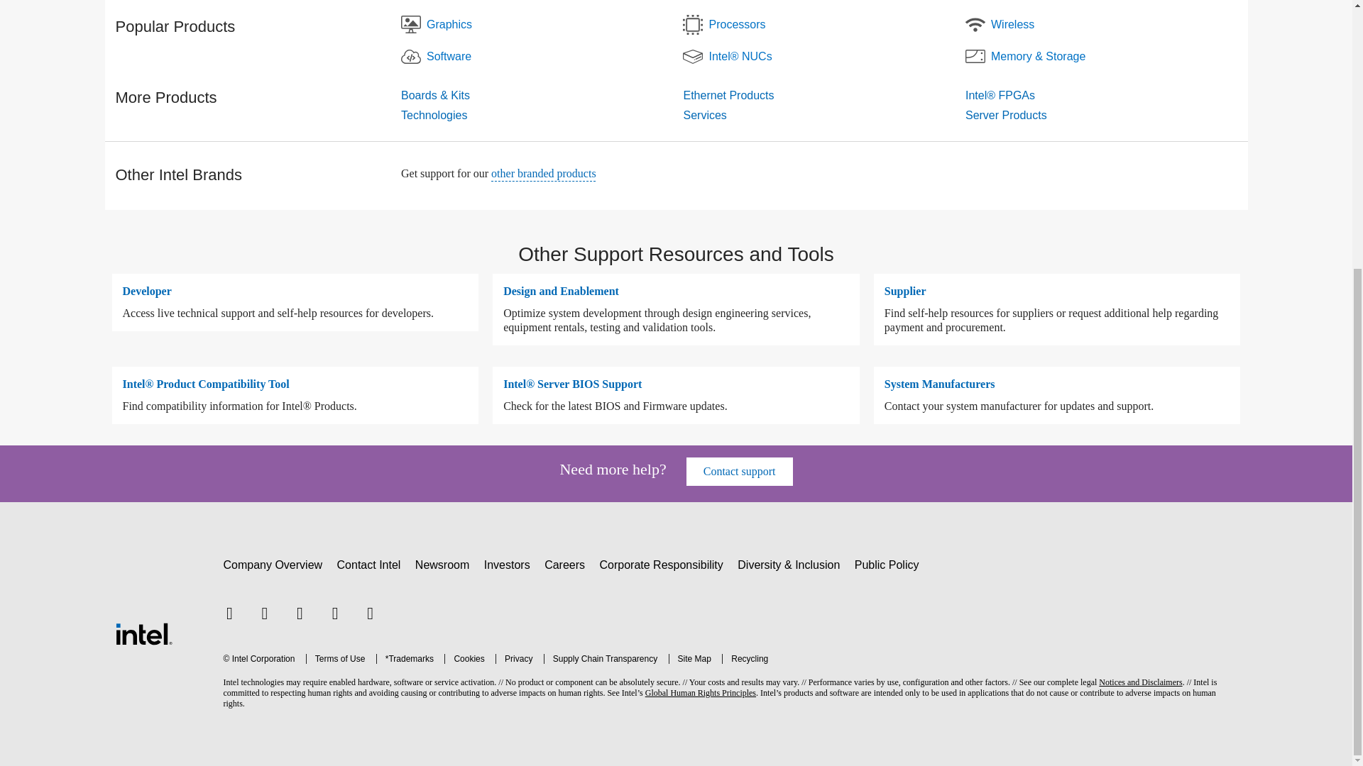  What do you see at coordinates (143, 633) in the screenshot?
I see `Intel Footer Logo` at bounding box center [143, 633].